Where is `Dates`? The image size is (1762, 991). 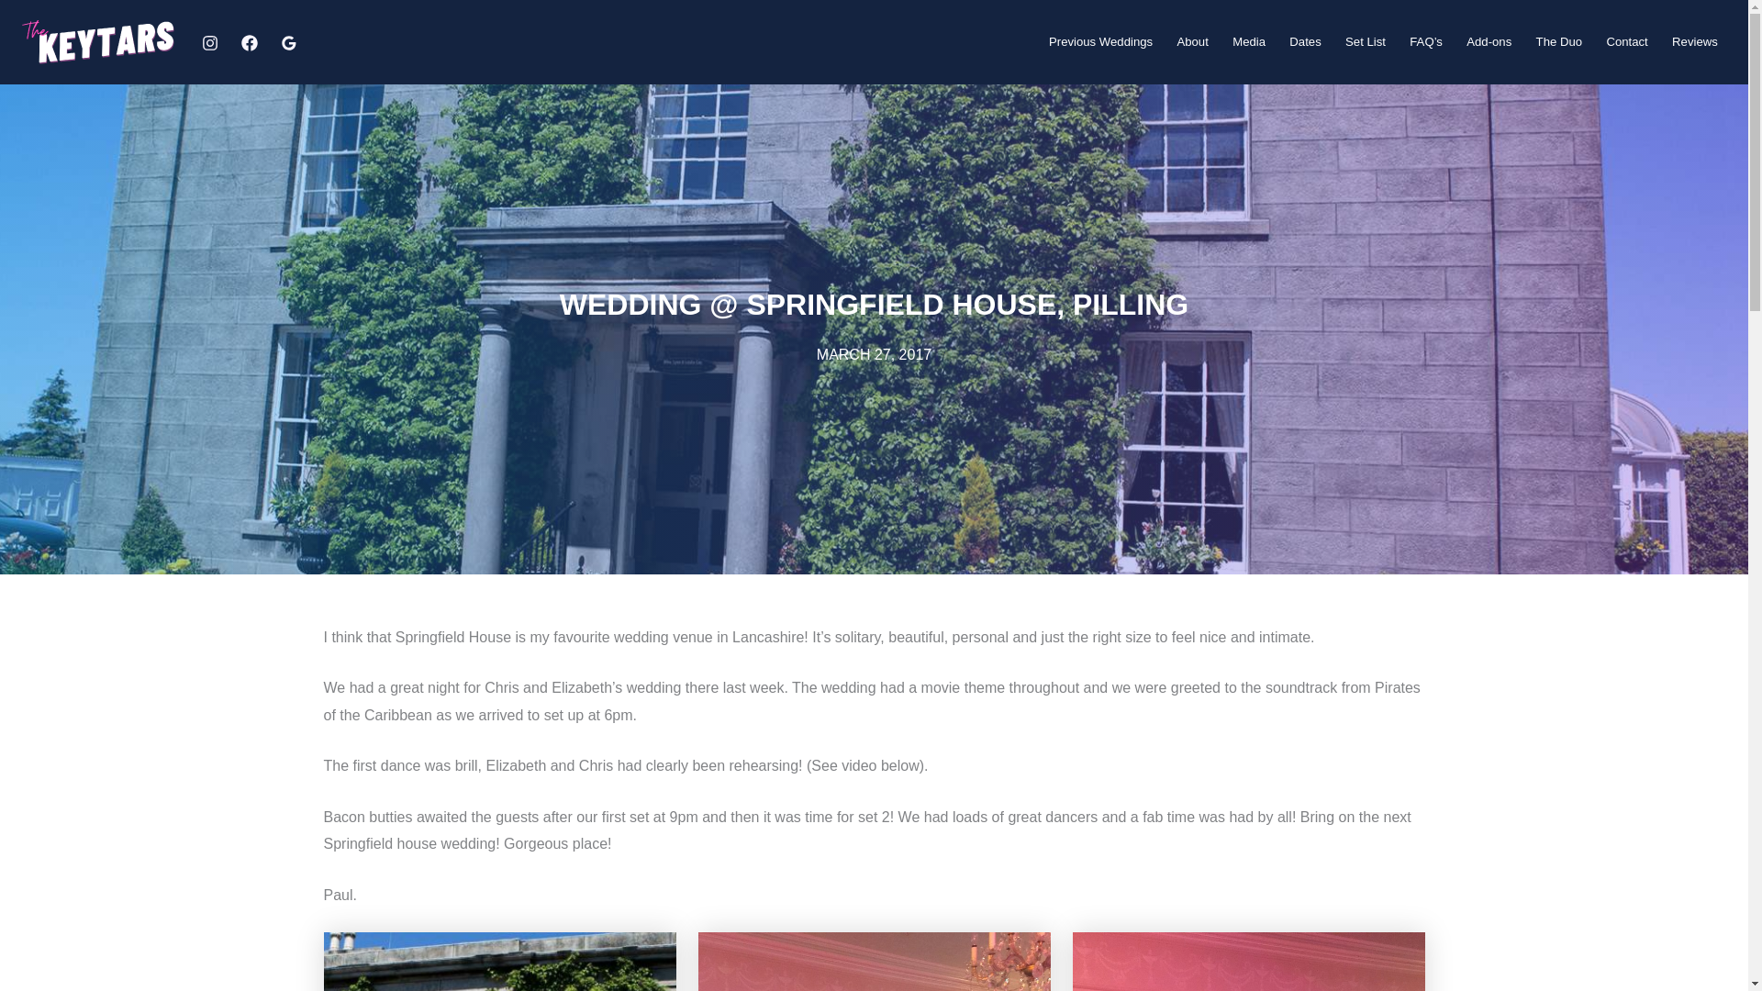
Dates is located at coordinates (1305, 42).